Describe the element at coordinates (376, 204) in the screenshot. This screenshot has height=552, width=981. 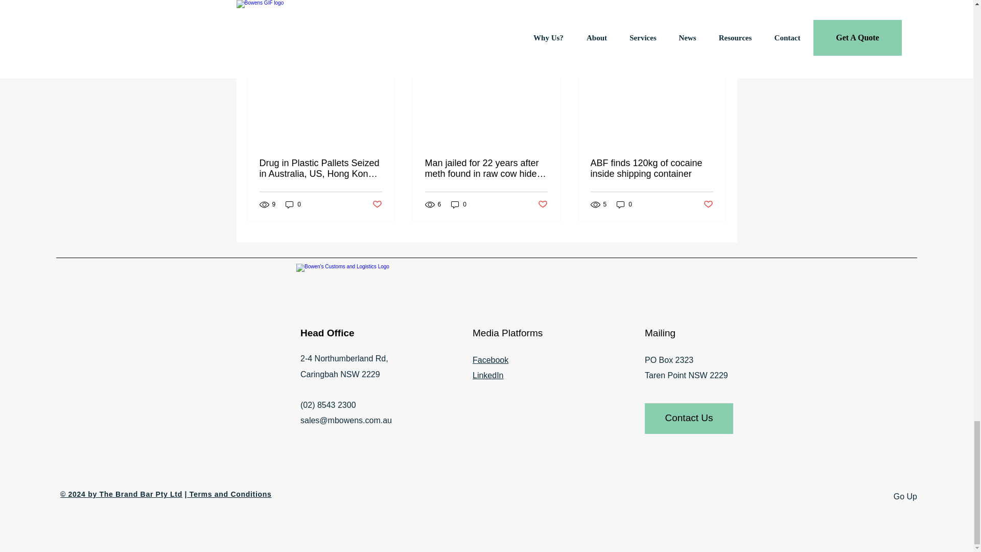
I see `Post not marked as liked` at that location.